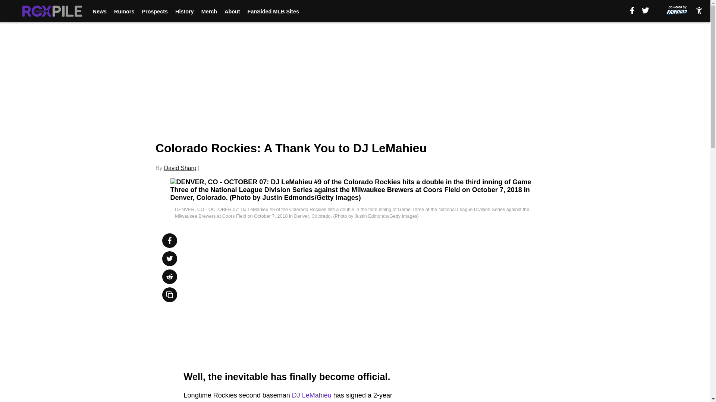 The width and height of the screenshot is (716, 402). Describe the element at coordinates (232, 11) in the screenshot. I see `About` at that location.